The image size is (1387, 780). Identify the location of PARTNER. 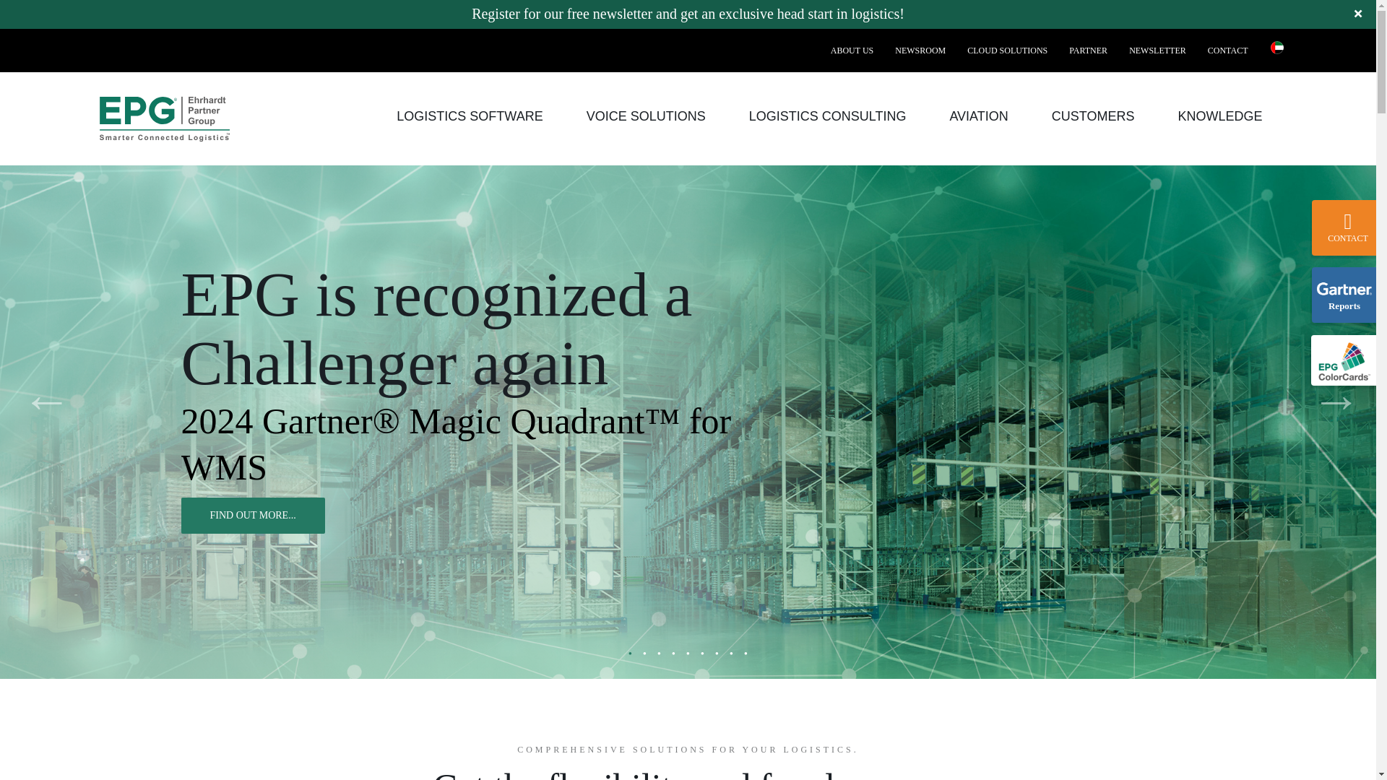
(1088, 51).